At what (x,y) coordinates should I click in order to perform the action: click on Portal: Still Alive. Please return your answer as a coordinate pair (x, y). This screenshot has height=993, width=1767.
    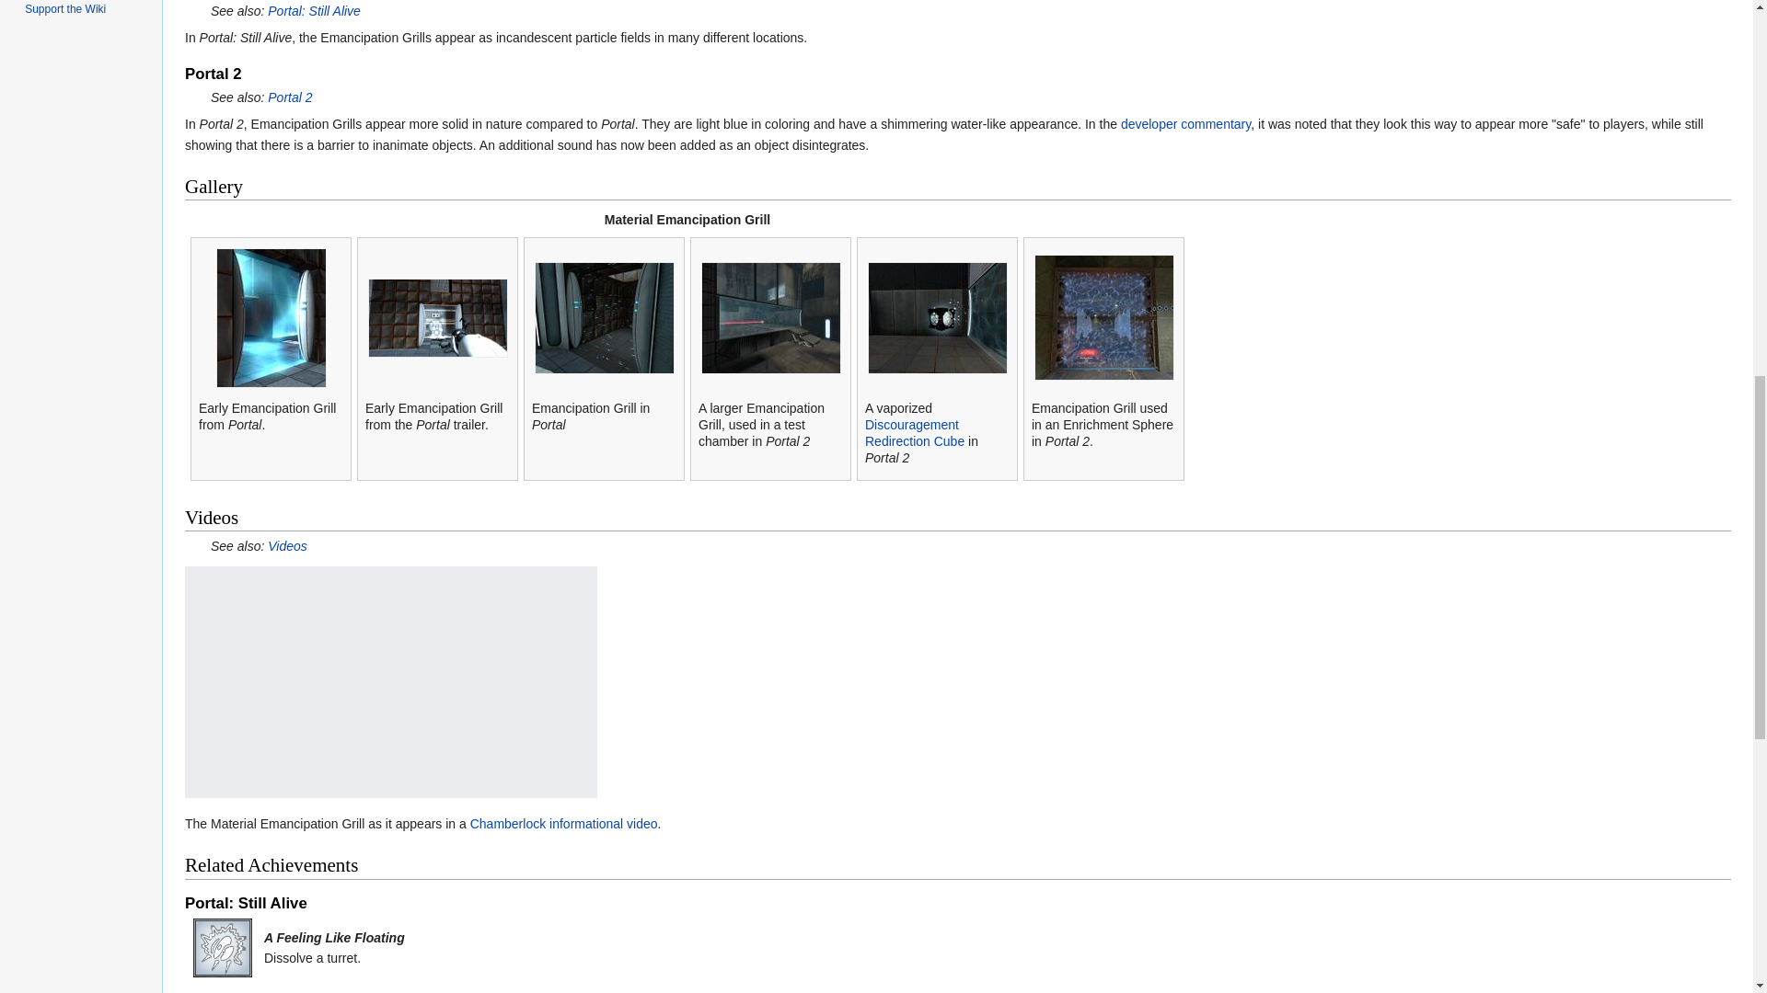
    Looking at the image, I should click on (314, 11).